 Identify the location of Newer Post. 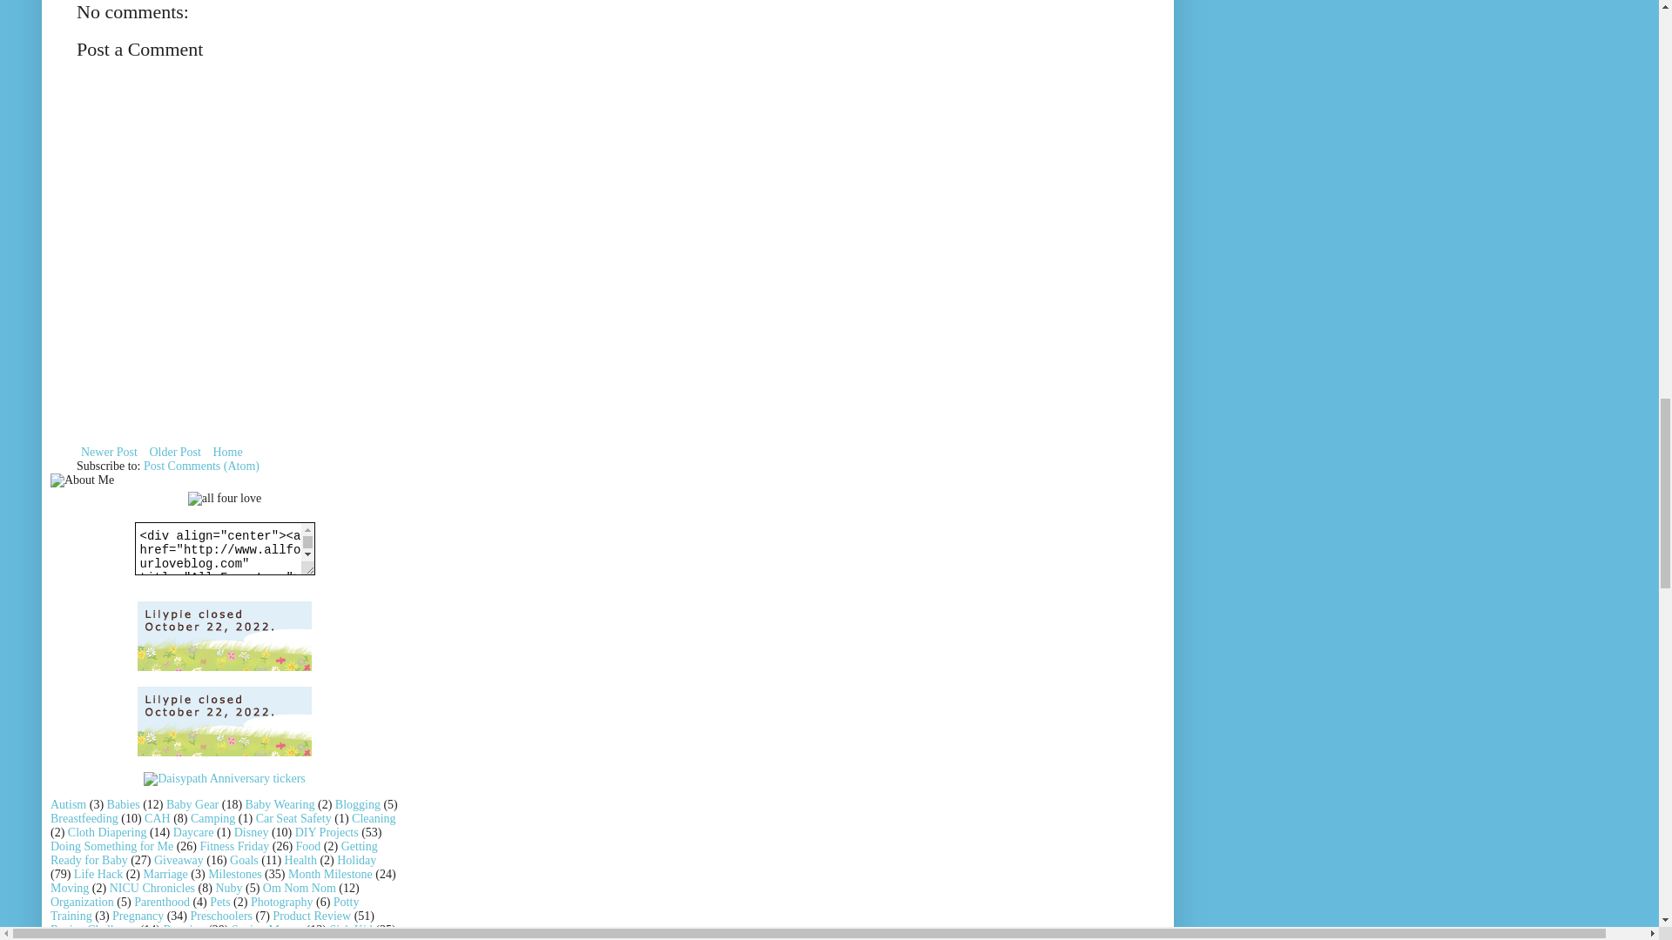
(110, 452).